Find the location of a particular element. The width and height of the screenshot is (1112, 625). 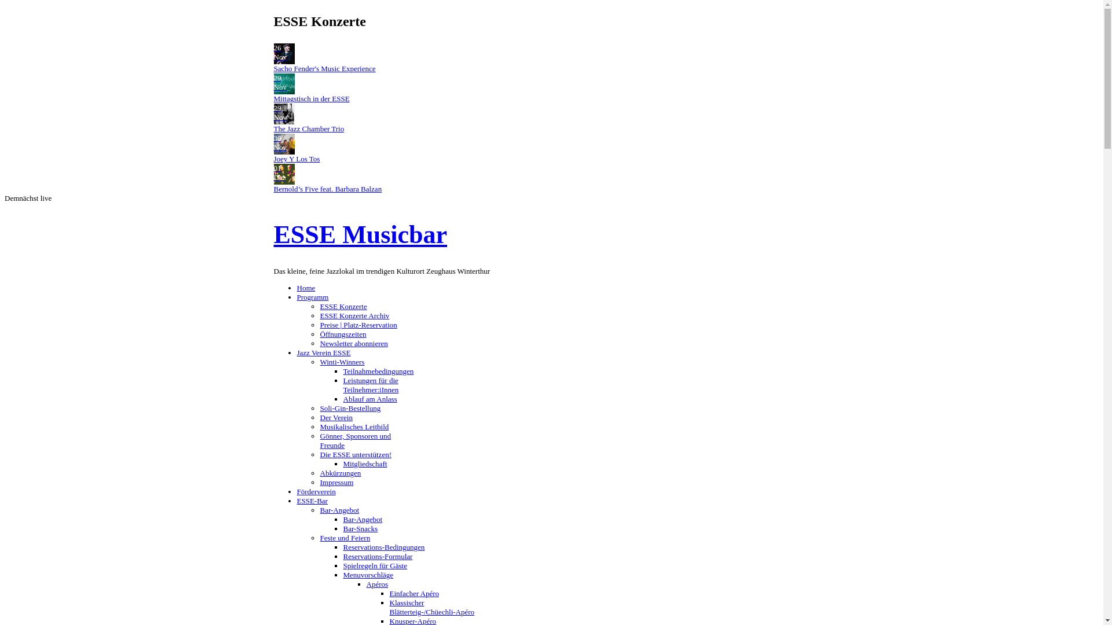

Programm is located at coordinates (313, 297).